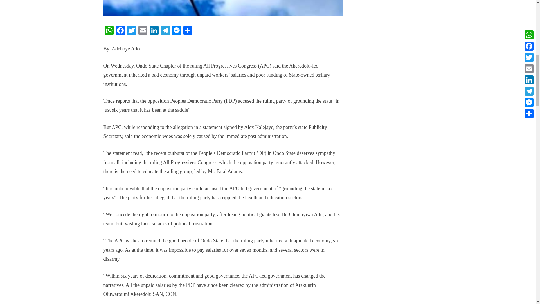  Describe the element at coordinates (109, 31) in the screenshot. I see `WhatsApp` at that location.